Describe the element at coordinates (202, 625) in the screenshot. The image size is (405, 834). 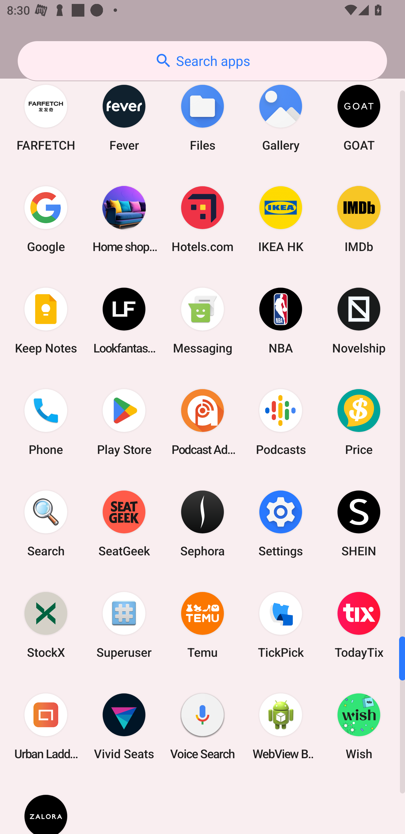
I see `Temu` at that location.